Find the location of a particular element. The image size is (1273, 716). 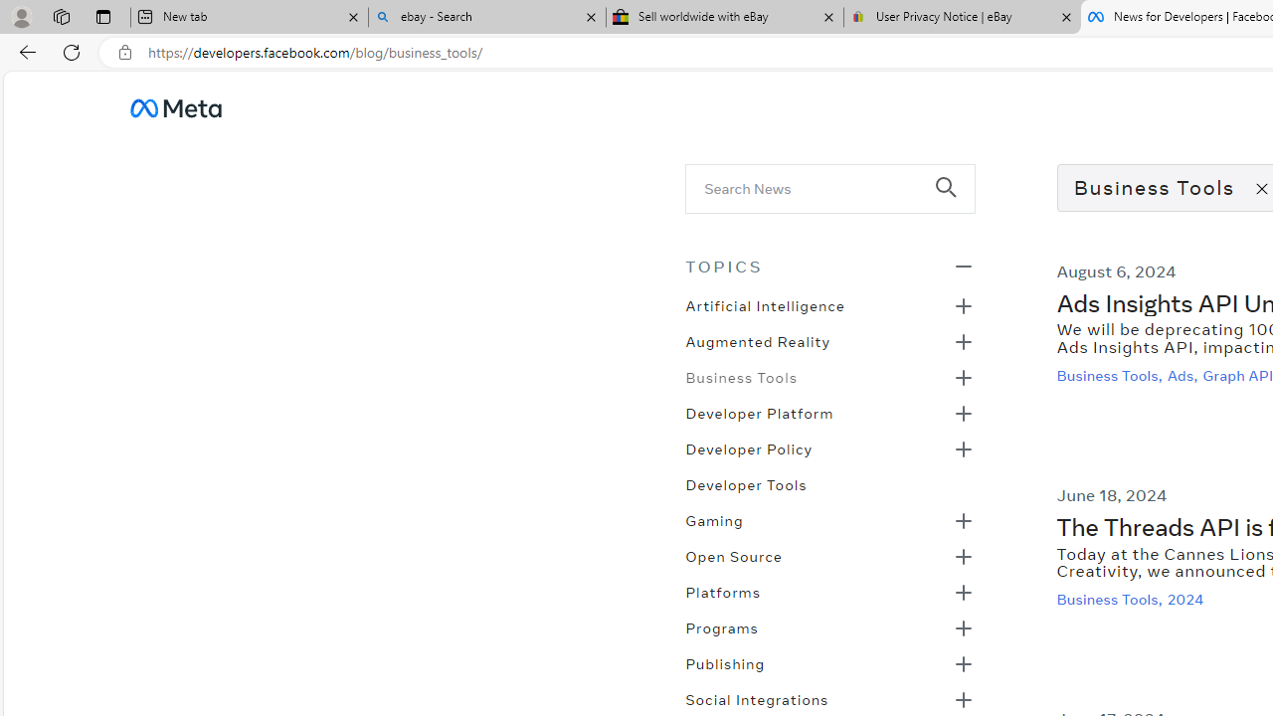

AutomationID: u_0_4z_2S is located at coordinates (175, 107).